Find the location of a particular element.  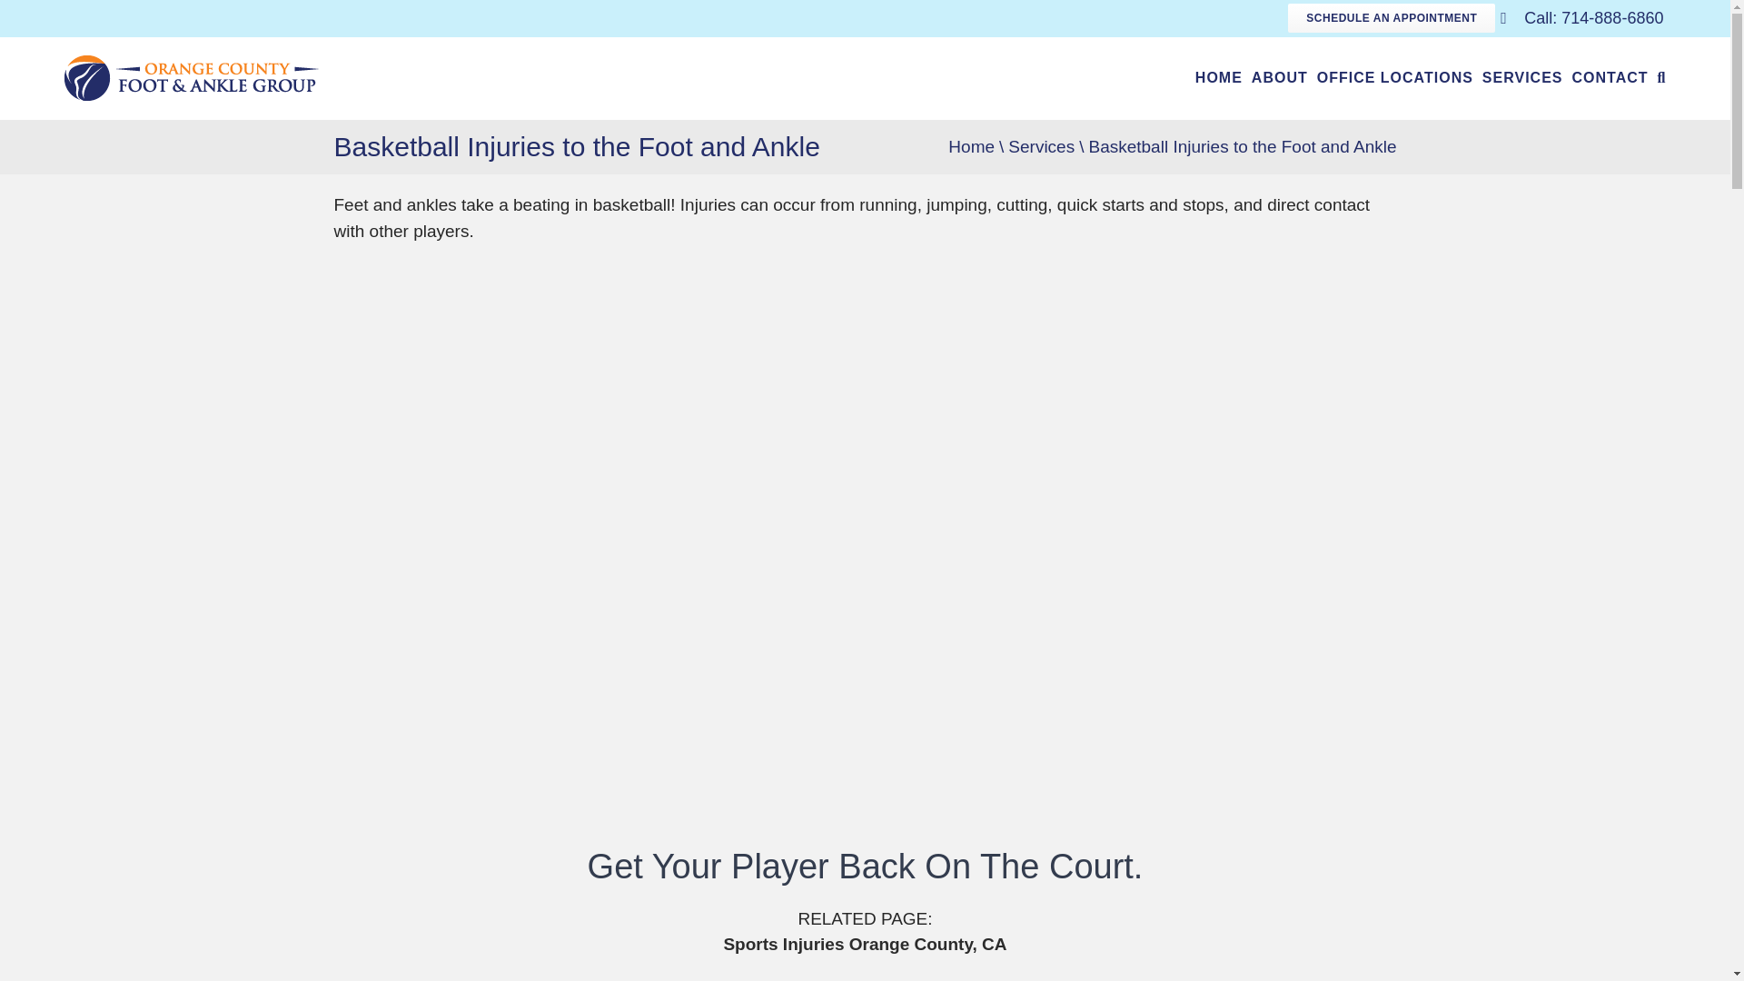

SERVICES is located at coordinates (1522, 78).